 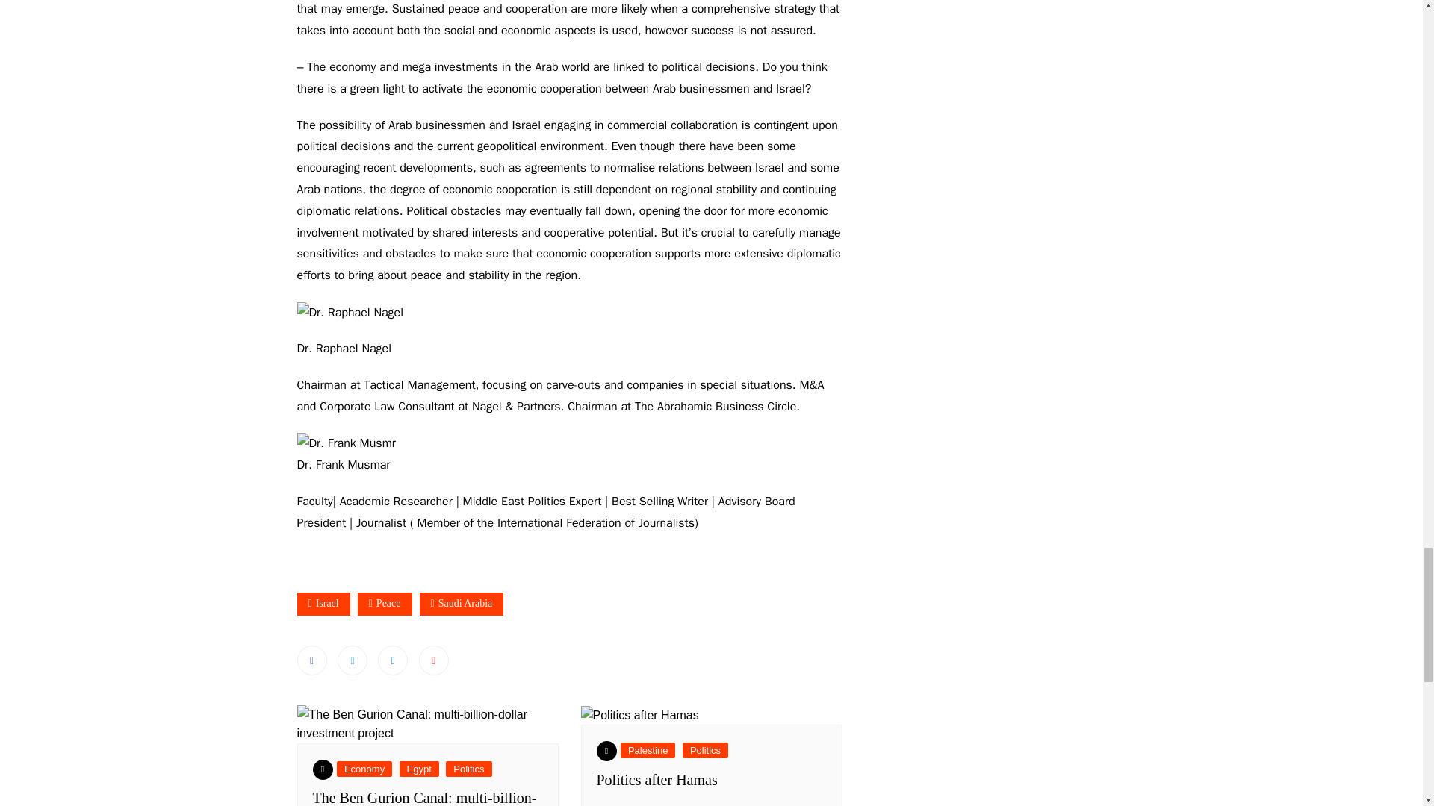 What do you see at coordinates (323, 603) in the screenshot?
I see `Israel` at bounding box center [323, 603].